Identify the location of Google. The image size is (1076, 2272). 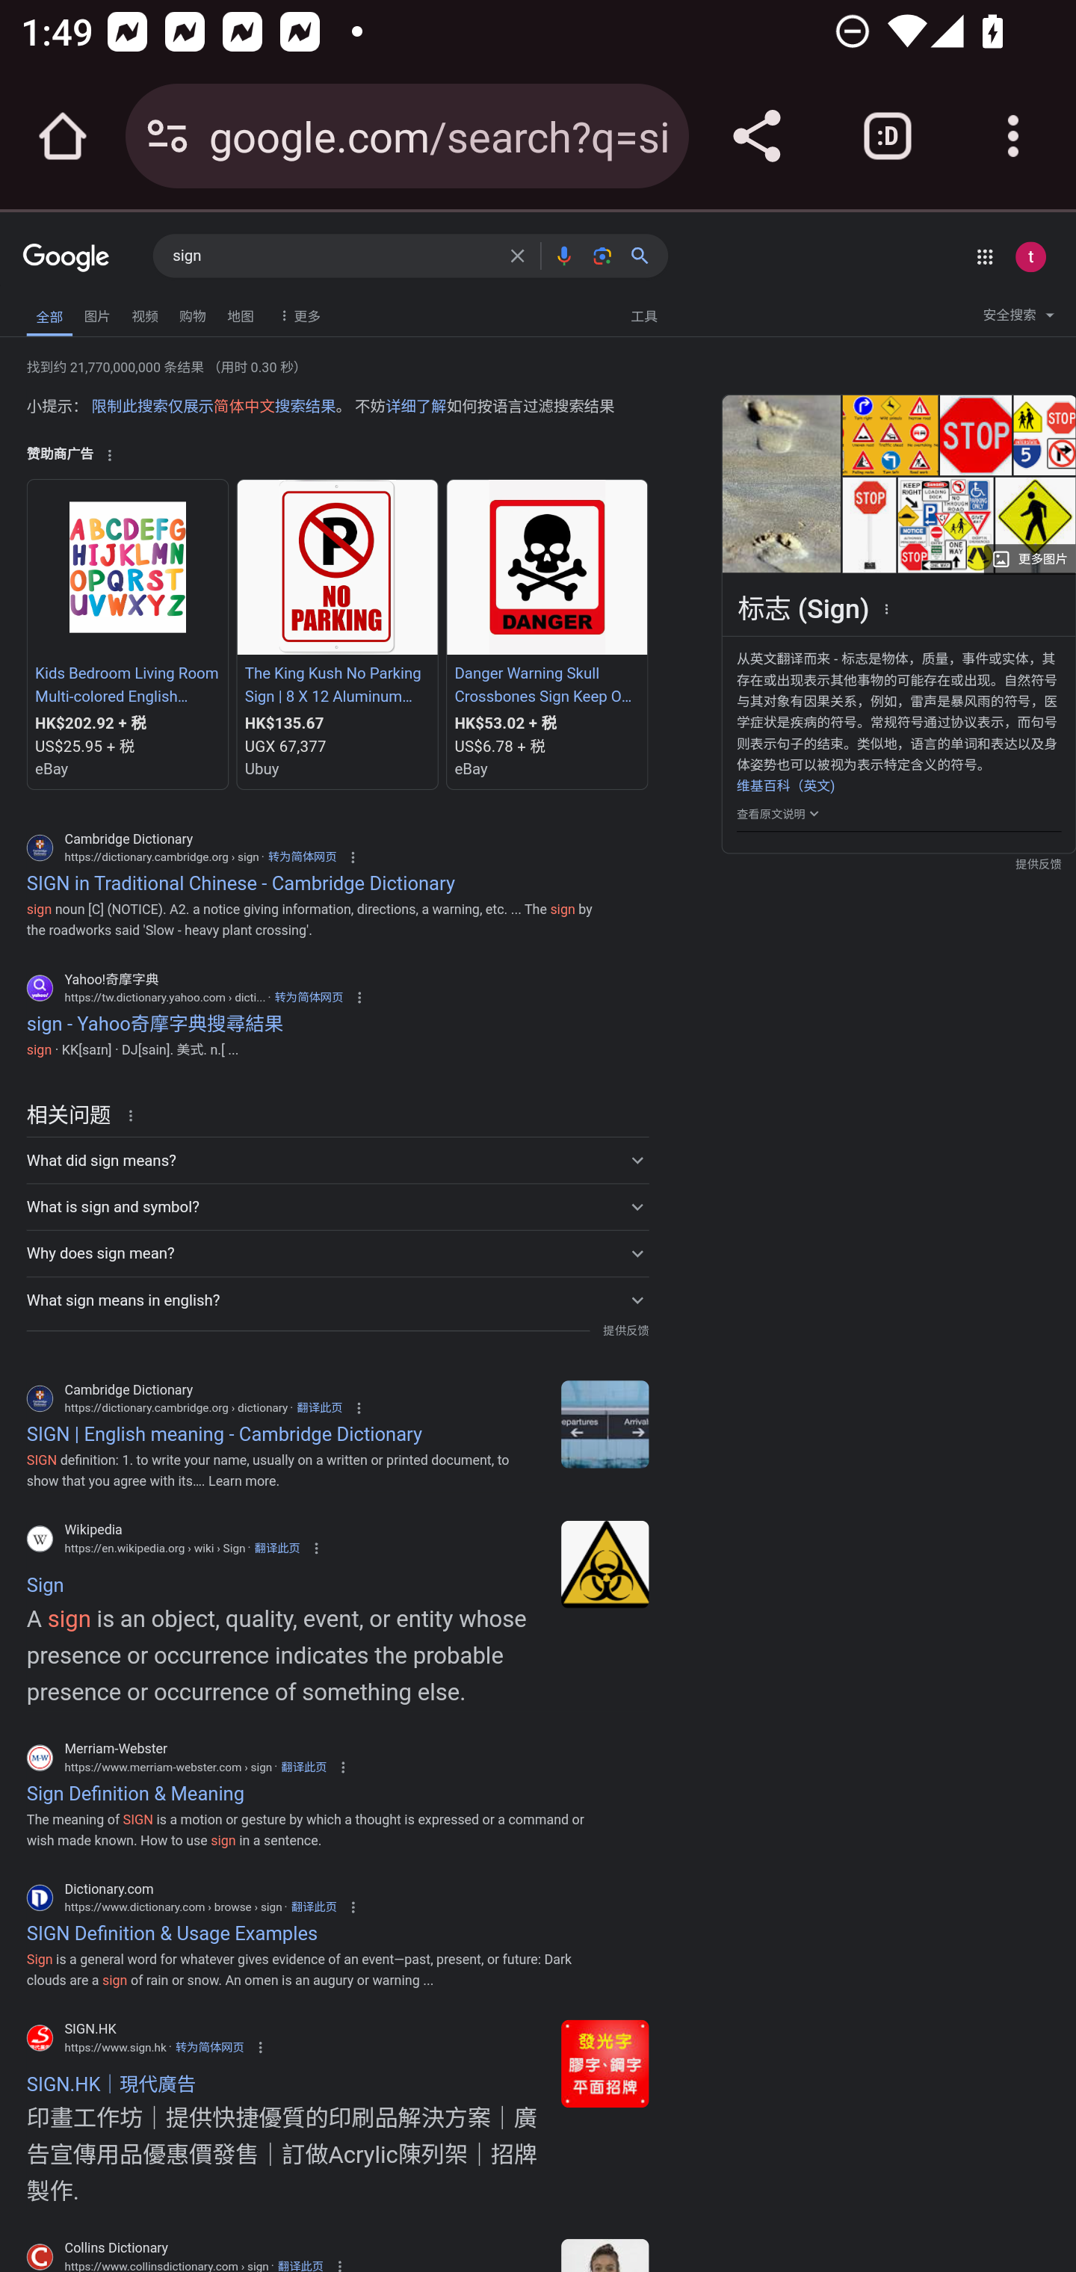
(67, 259).